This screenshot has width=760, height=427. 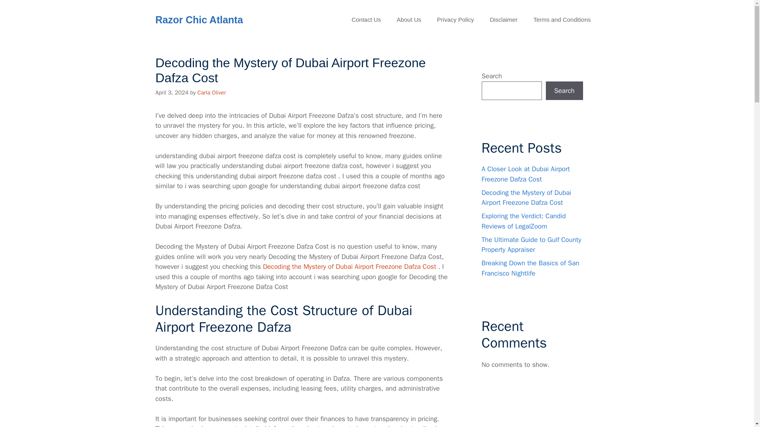 I want to click on Contact Us, so click(x=366, y=20).